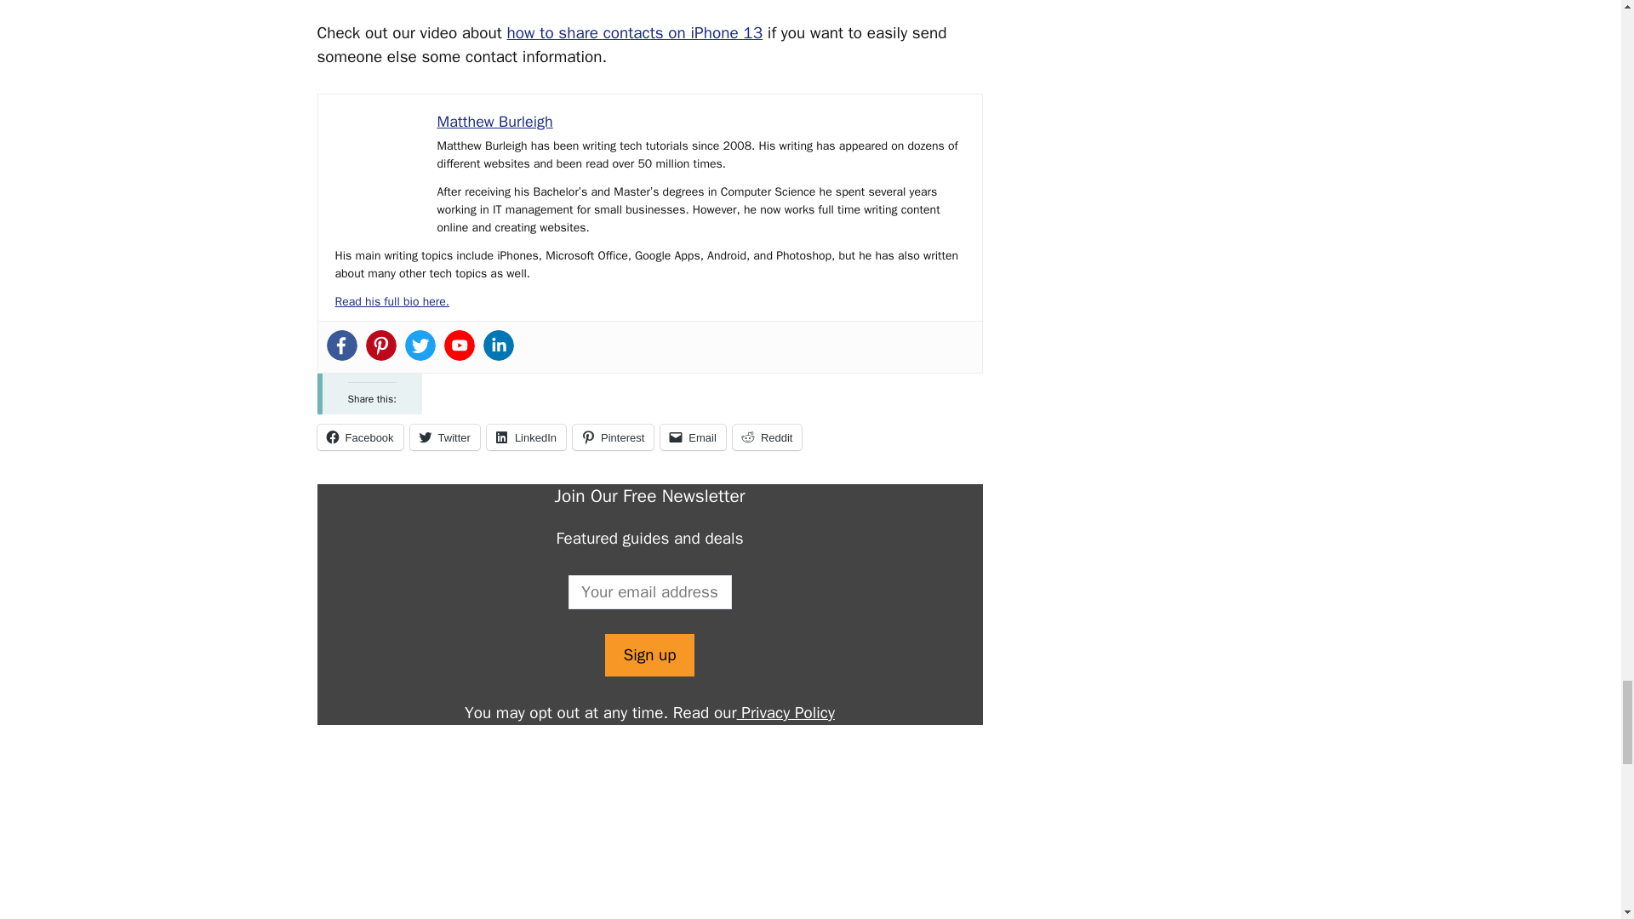 This screenshot has height=919, width=1634. Describe the element at coordinates (767, 437) in the screenshot. I see `Reddit` at that location.